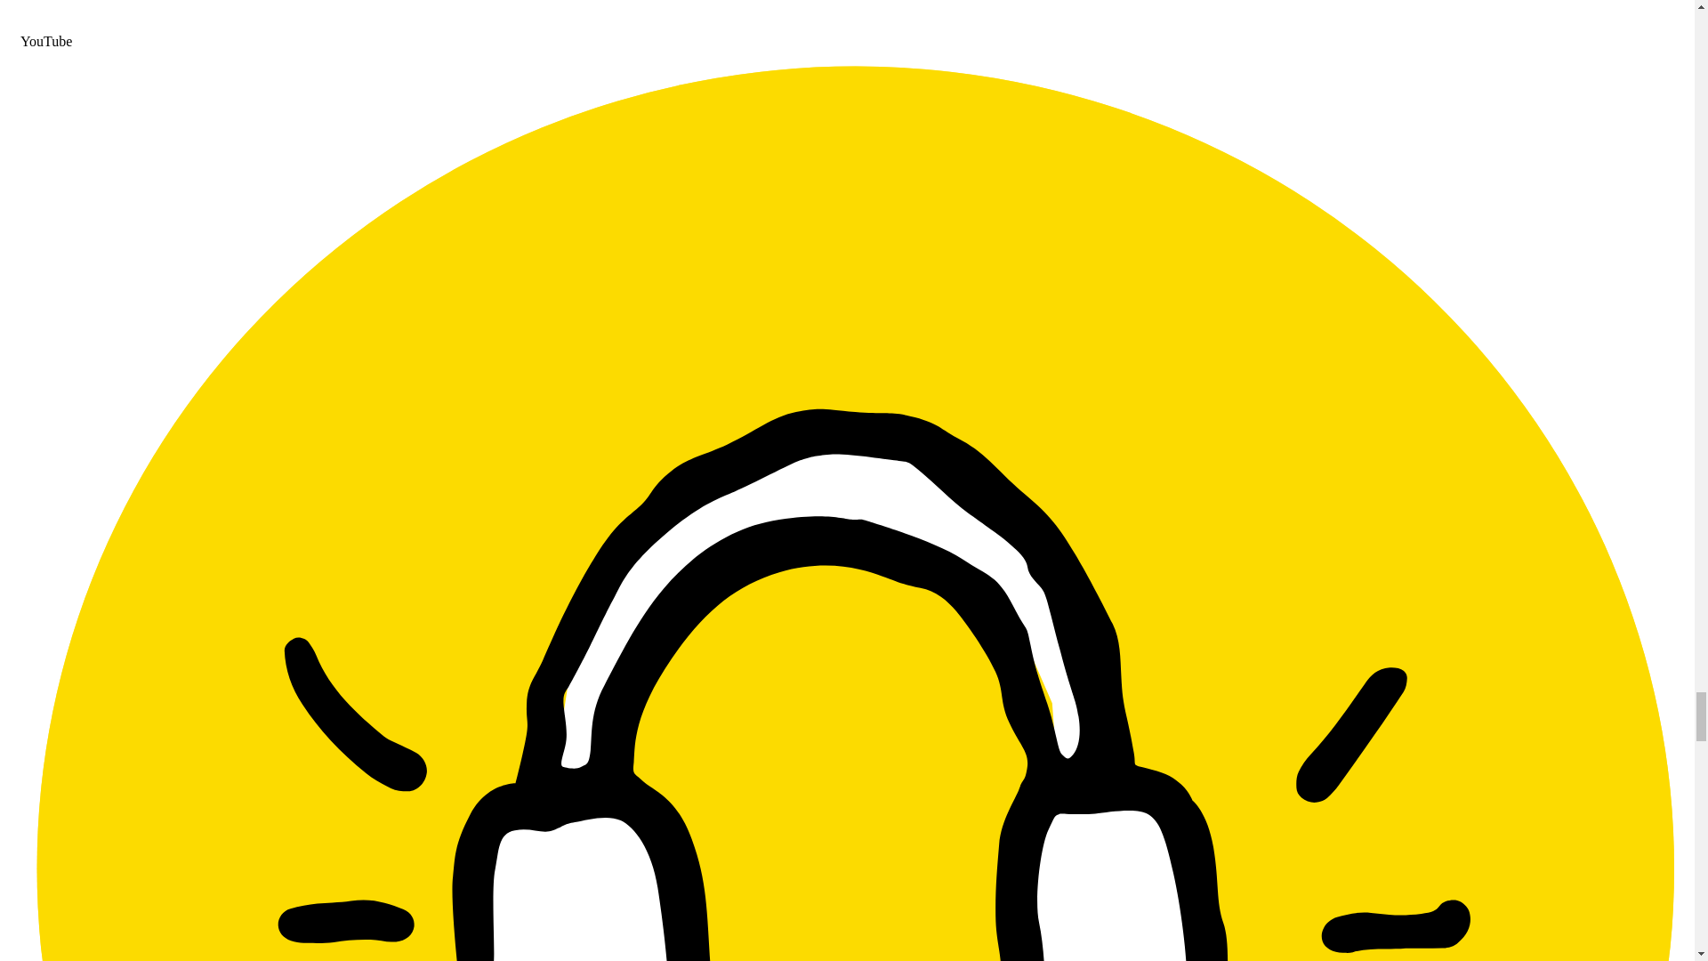 This screenshot has width=1708, height=961. What do you see at coordinates (847, 34) in the screenshot?
I see `YouTube` at bounding box center [847, 34].